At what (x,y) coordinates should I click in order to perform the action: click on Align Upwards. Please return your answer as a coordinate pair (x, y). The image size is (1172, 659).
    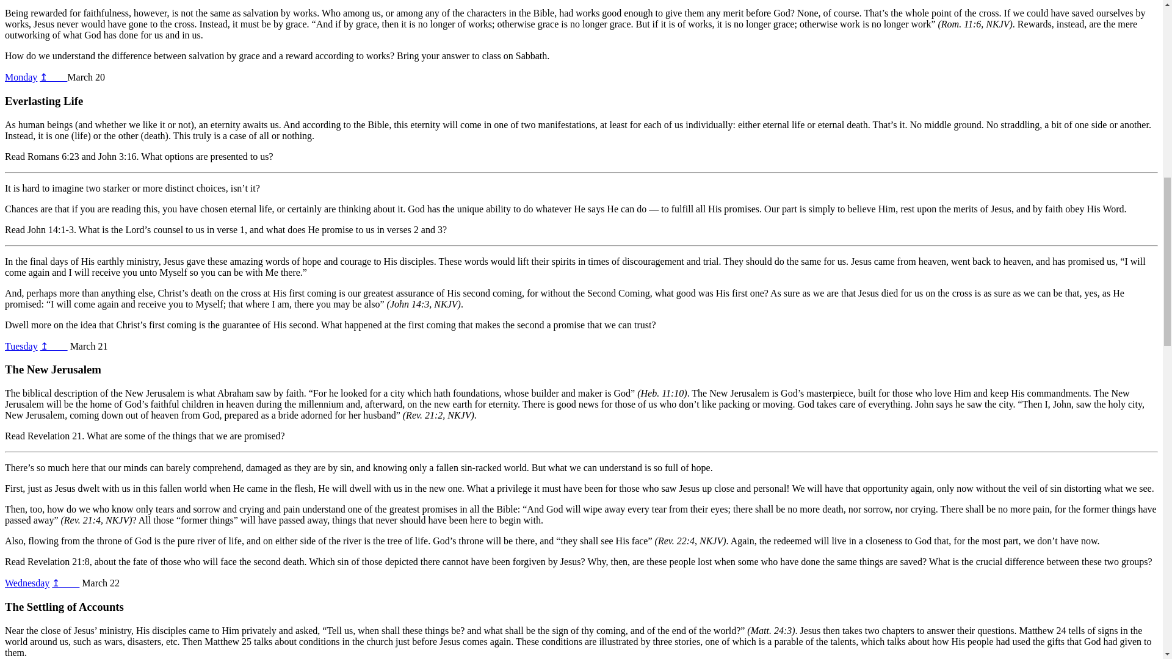
    Looking at the image, I should click on (21, 77).